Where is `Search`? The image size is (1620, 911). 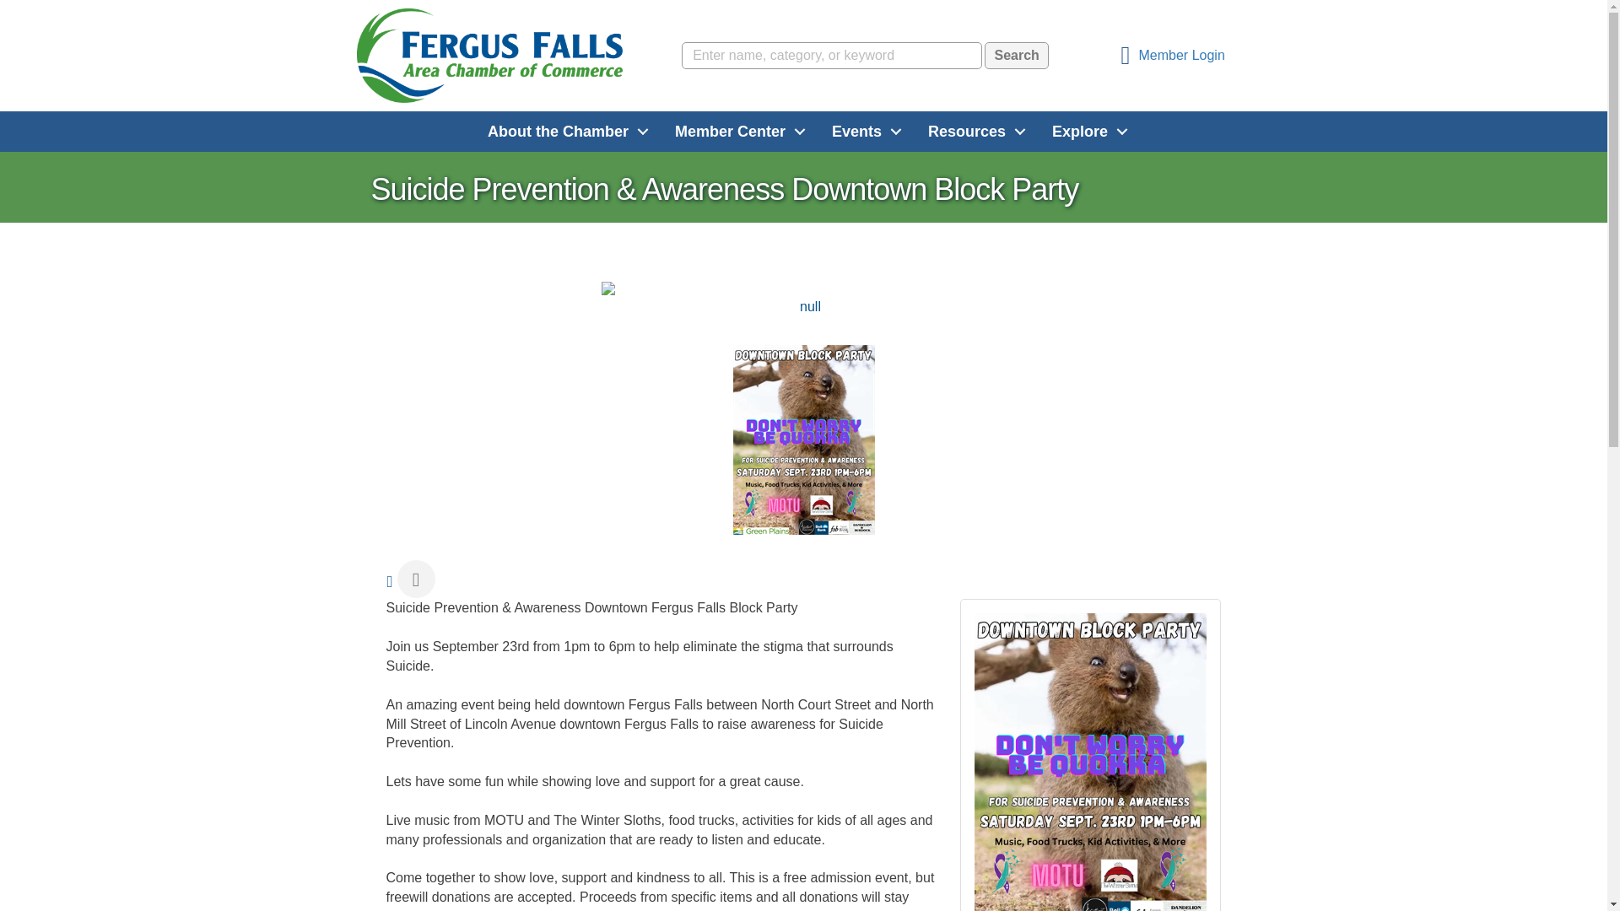
Search is located at coordinates (1016, 56).